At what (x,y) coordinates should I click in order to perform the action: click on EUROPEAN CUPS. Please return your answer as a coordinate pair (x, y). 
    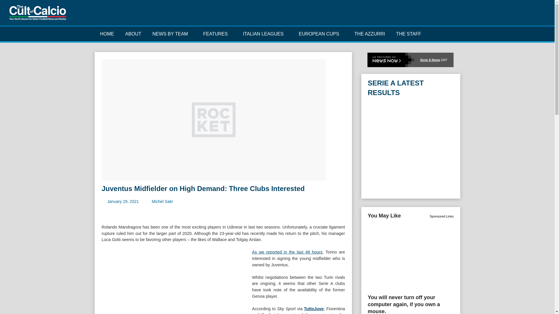
    Looking at the image, I should click on (321, 34).